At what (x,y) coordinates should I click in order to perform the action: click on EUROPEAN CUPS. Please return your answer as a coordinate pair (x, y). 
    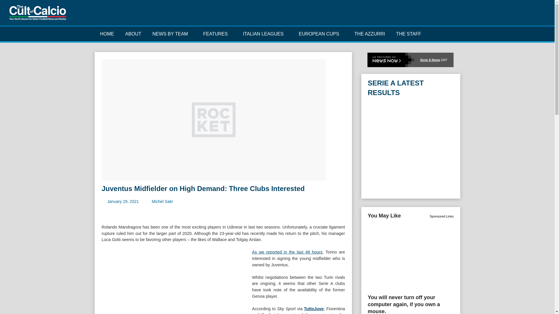
    Looking at the image, I should click on (321, 34).